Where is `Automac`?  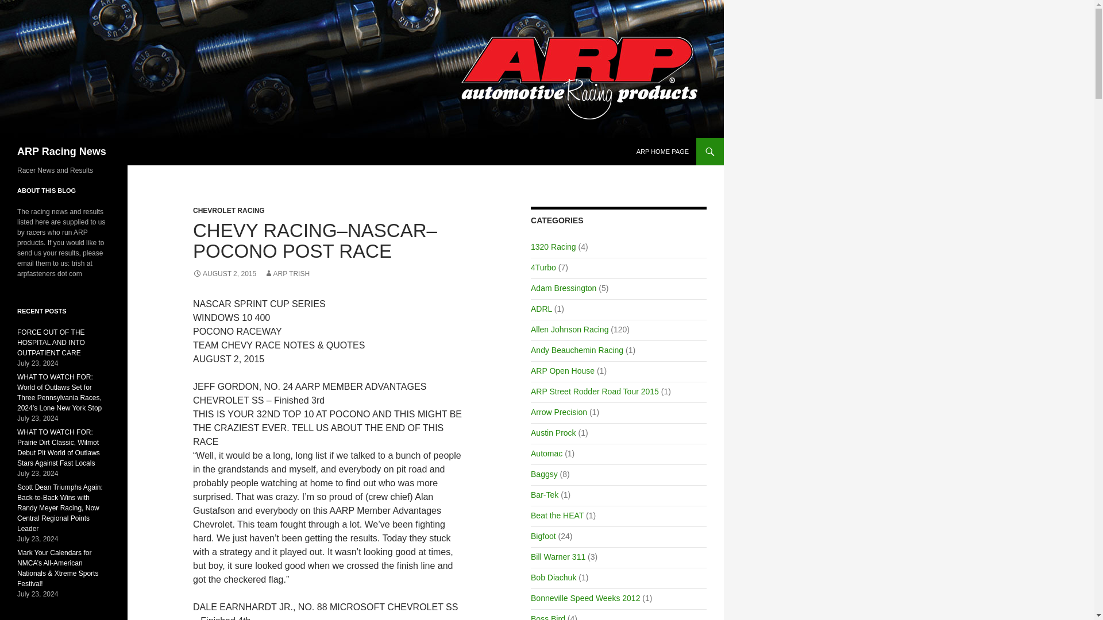 Automac is located at coordinates (546, 454).